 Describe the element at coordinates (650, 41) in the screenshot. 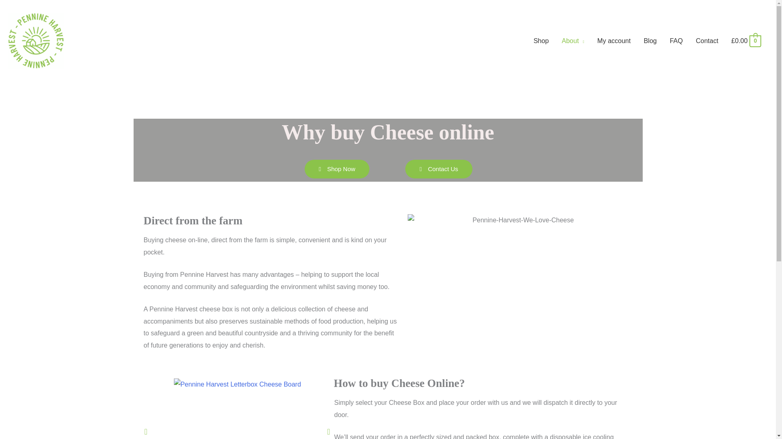

I see `Blog` at that location.